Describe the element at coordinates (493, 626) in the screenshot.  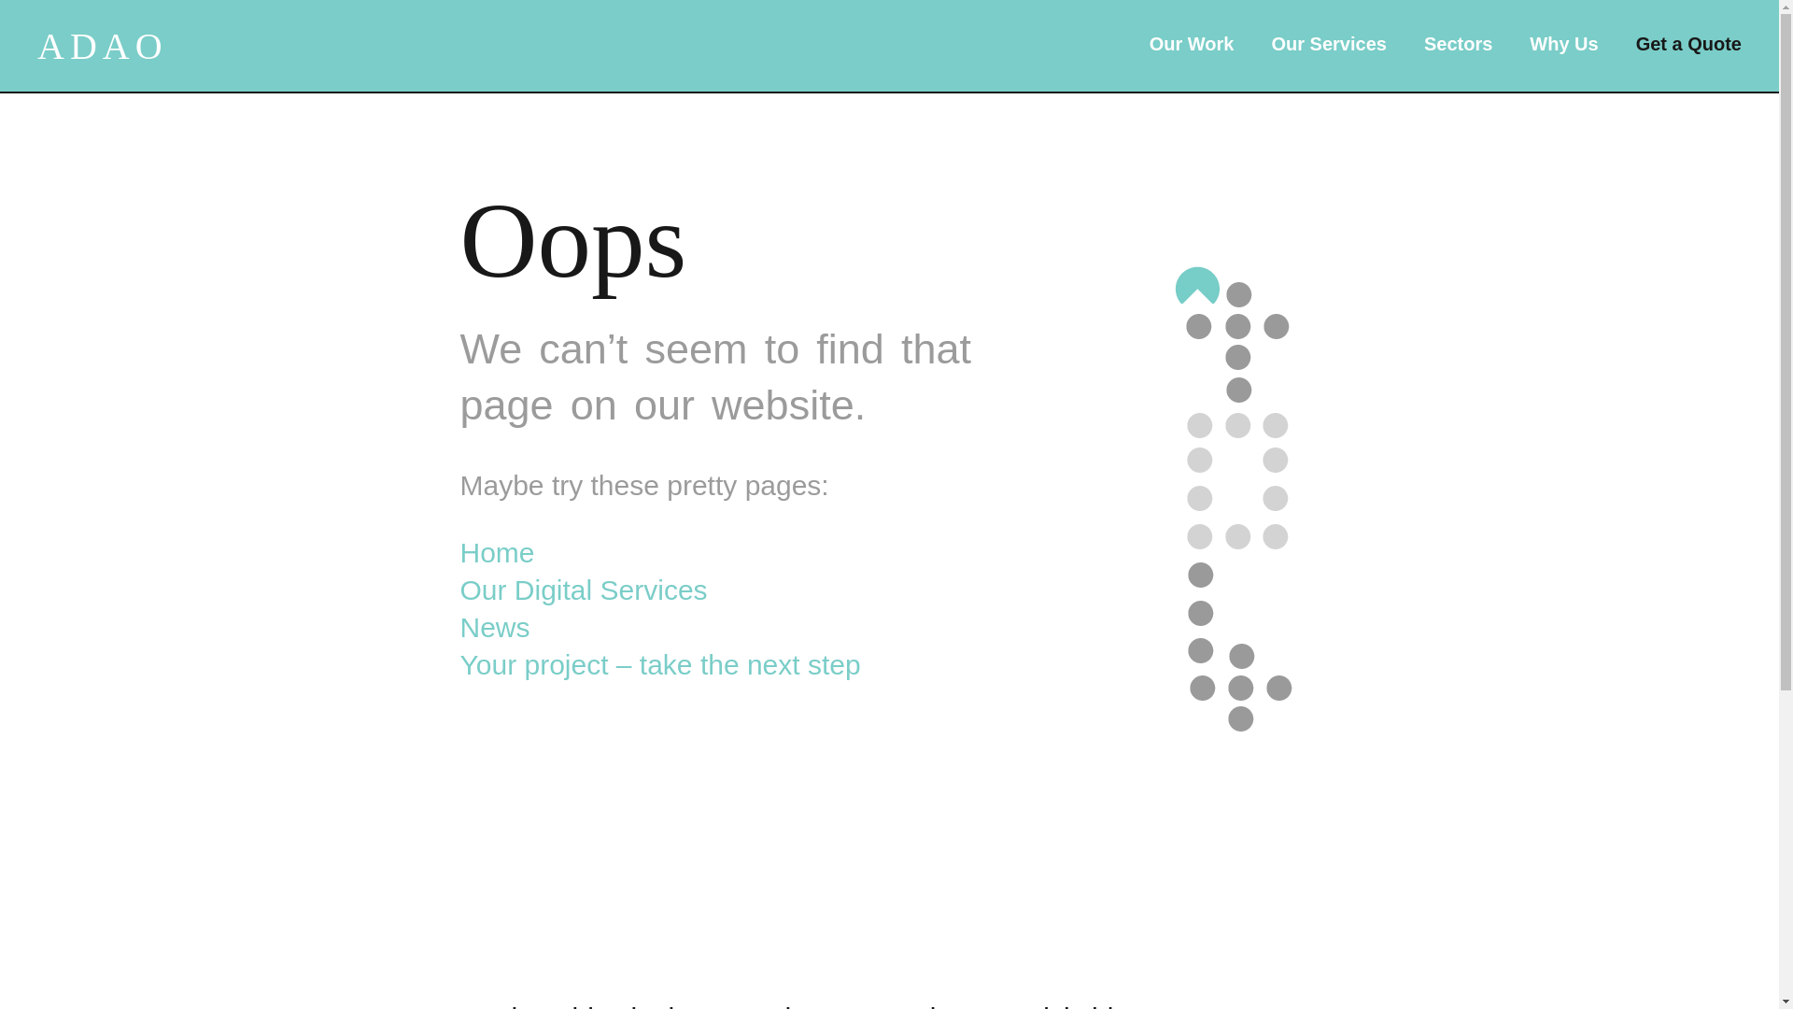
I see `News` at that location.